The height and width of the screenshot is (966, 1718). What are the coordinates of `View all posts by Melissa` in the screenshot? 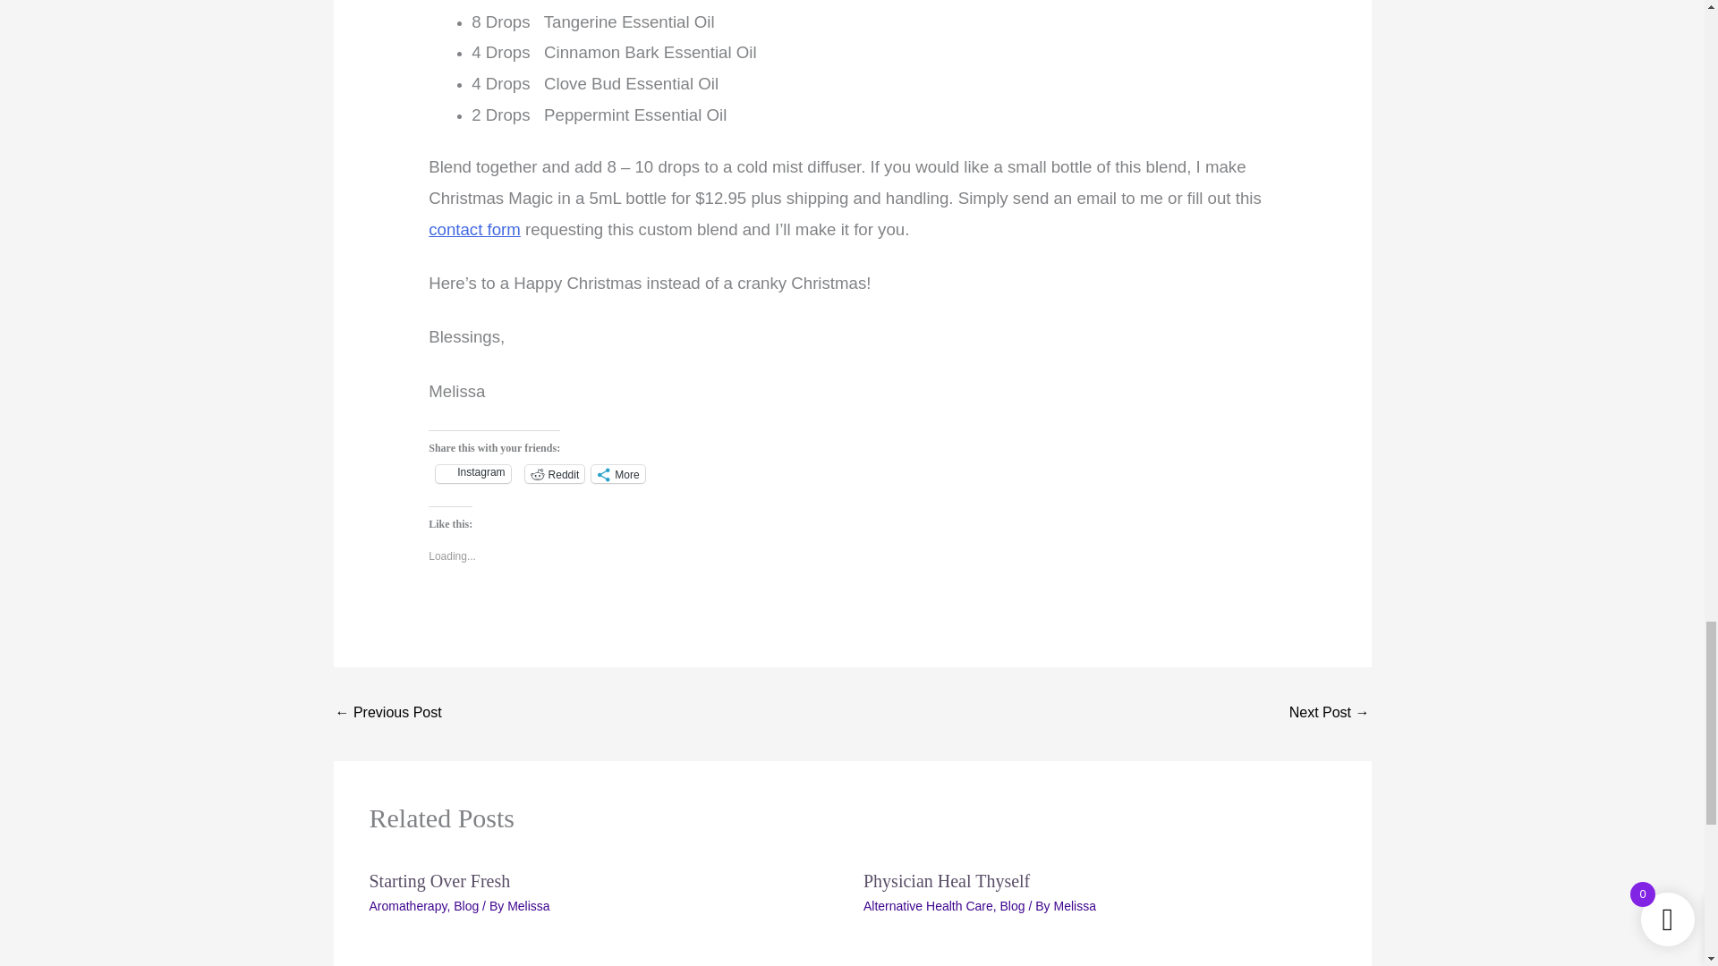 It's located at (528, 905).